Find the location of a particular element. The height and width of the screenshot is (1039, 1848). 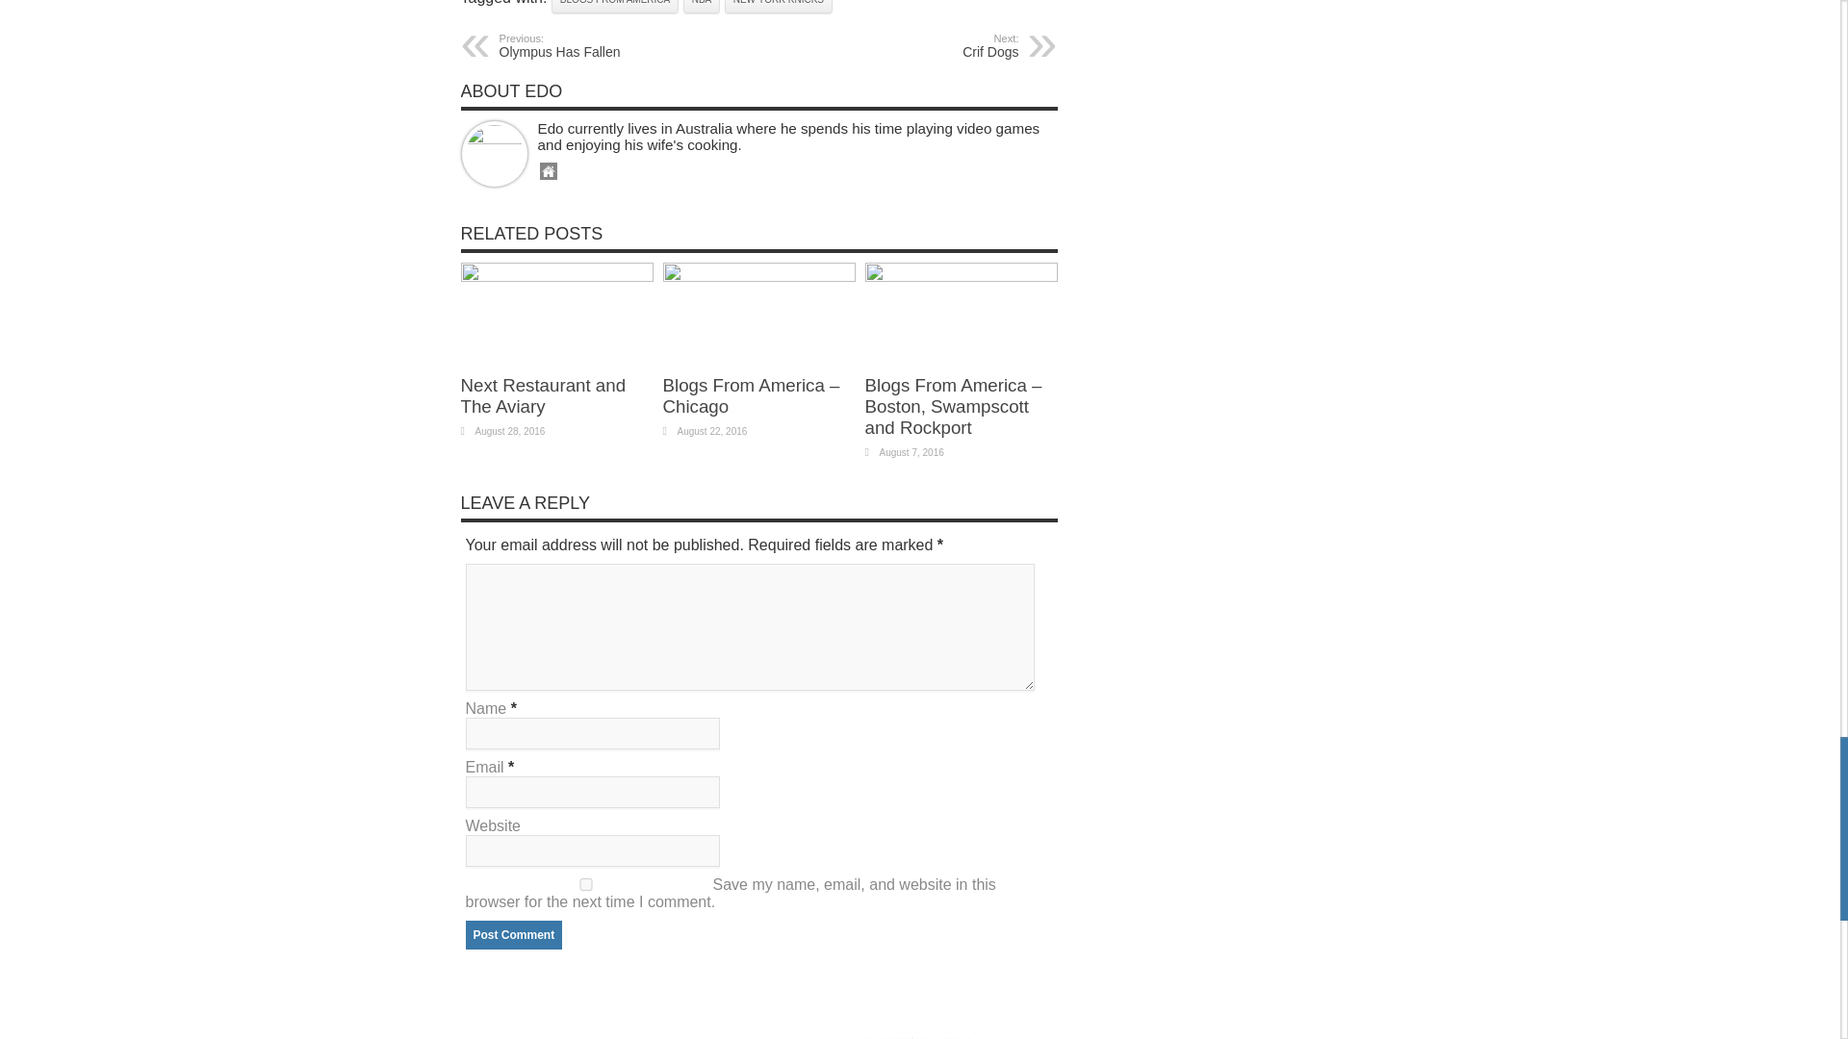

Post Comment is located at coordinates (514, 935).